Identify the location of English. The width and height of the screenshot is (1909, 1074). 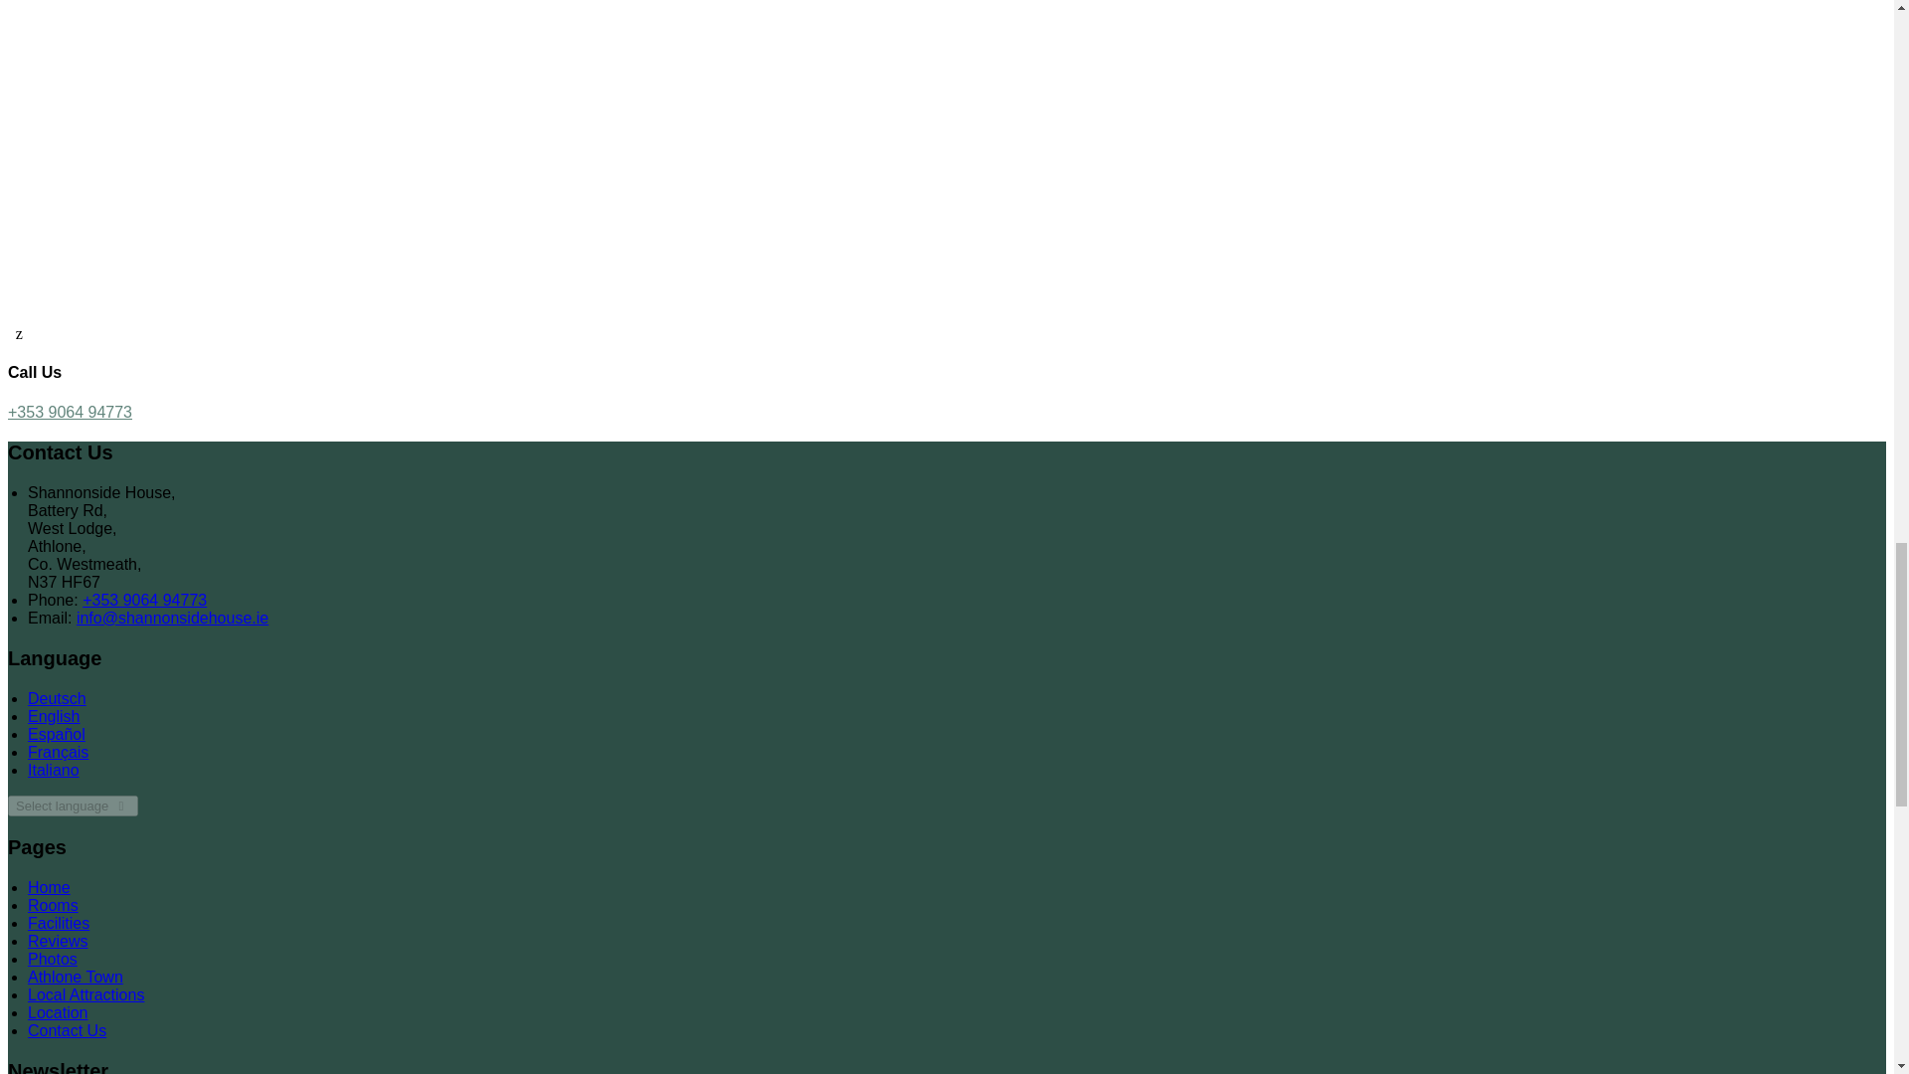
(54, 716).